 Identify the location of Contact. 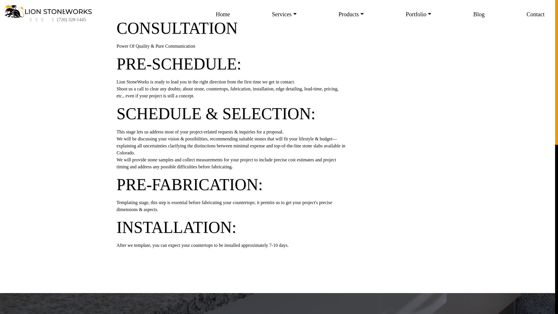
(535, 14).